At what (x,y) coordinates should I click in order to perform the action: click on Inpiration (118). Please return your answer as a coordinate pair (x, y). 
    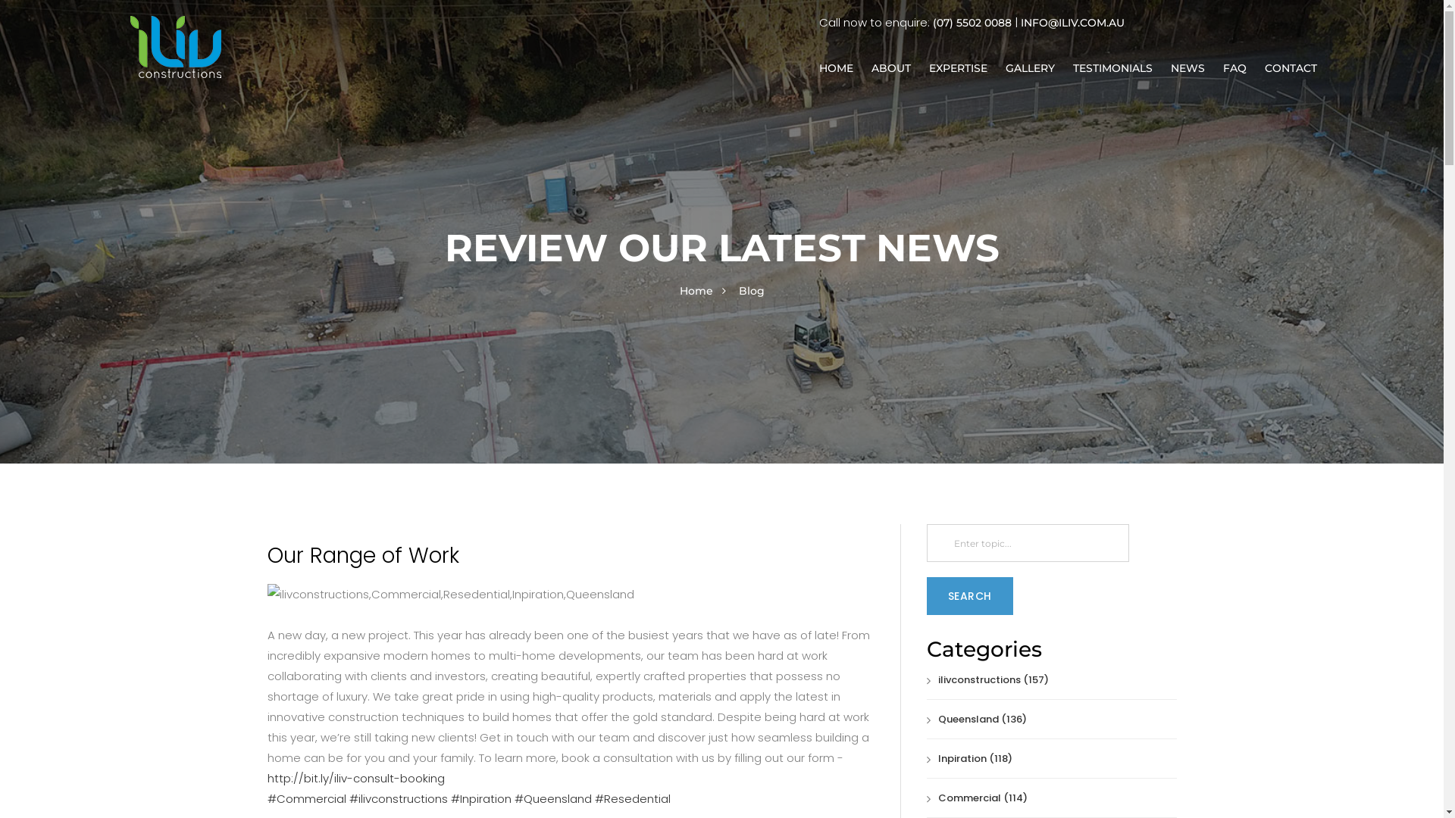
    Looking at the image, I should click on (968, 759).